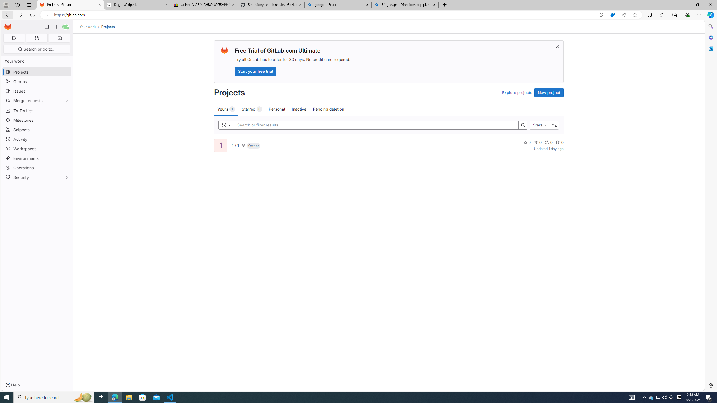  What do you see at coordinates (255, 71) in the screenshot?
I see `Start your free trial` at bounding box center [255, 71].